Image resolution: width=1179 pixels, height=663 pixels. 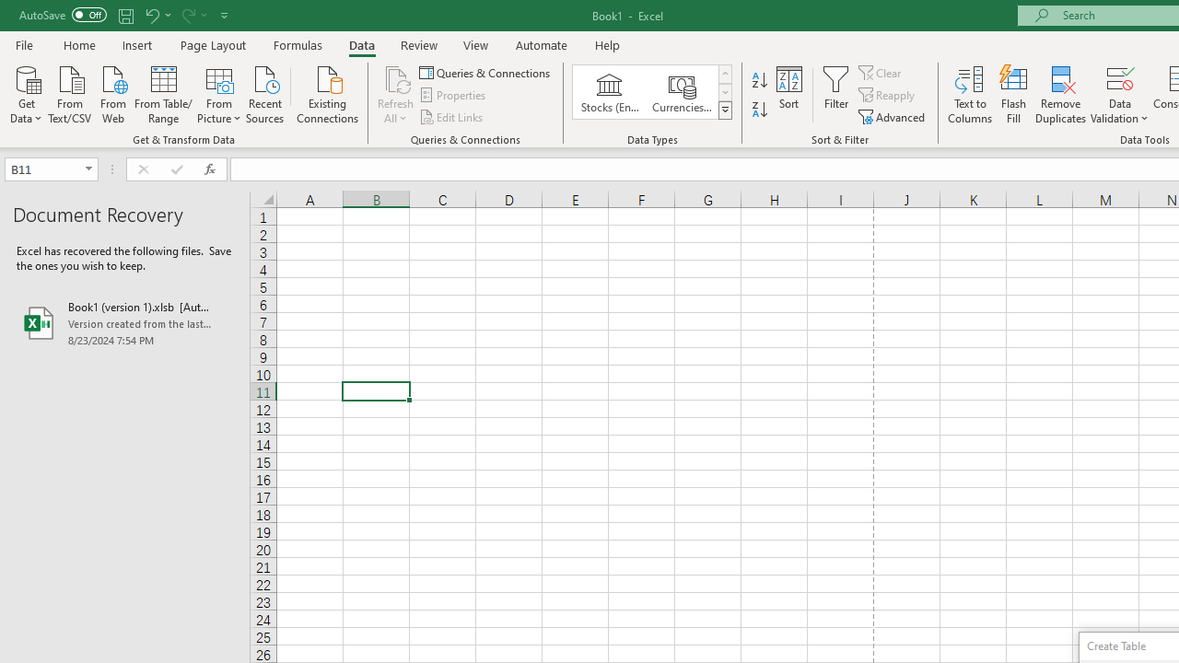 What do you see at coordinates (1120, 77) in the screenshot?
I see `Data Validation...` at bounding box center [1120, 77].